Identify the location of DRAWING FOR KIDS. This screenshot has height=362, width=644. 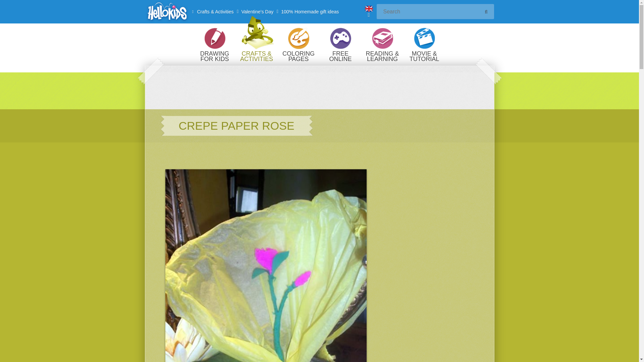
(215, 44).